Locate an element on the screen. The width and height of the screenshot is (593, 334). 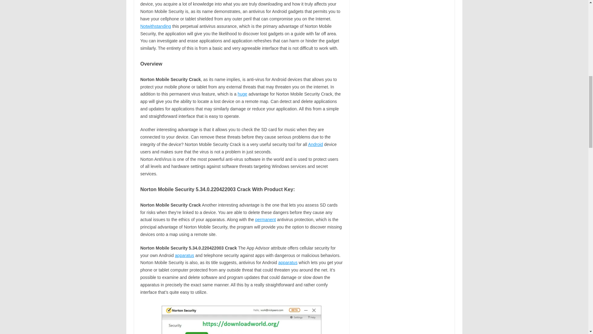
permanent is located at coordinates (265, 220).